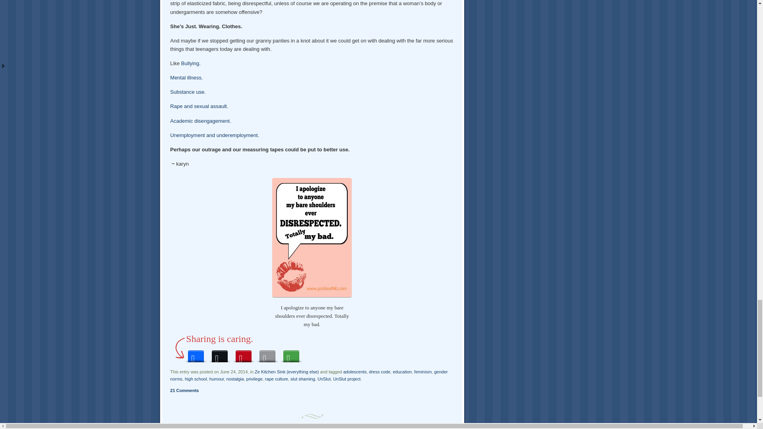 The image size is (763, 429). What do you see at coordinates (200, 121) in the screenshot?
I see `Academic disengagement.` at bounding box center [200, 121].